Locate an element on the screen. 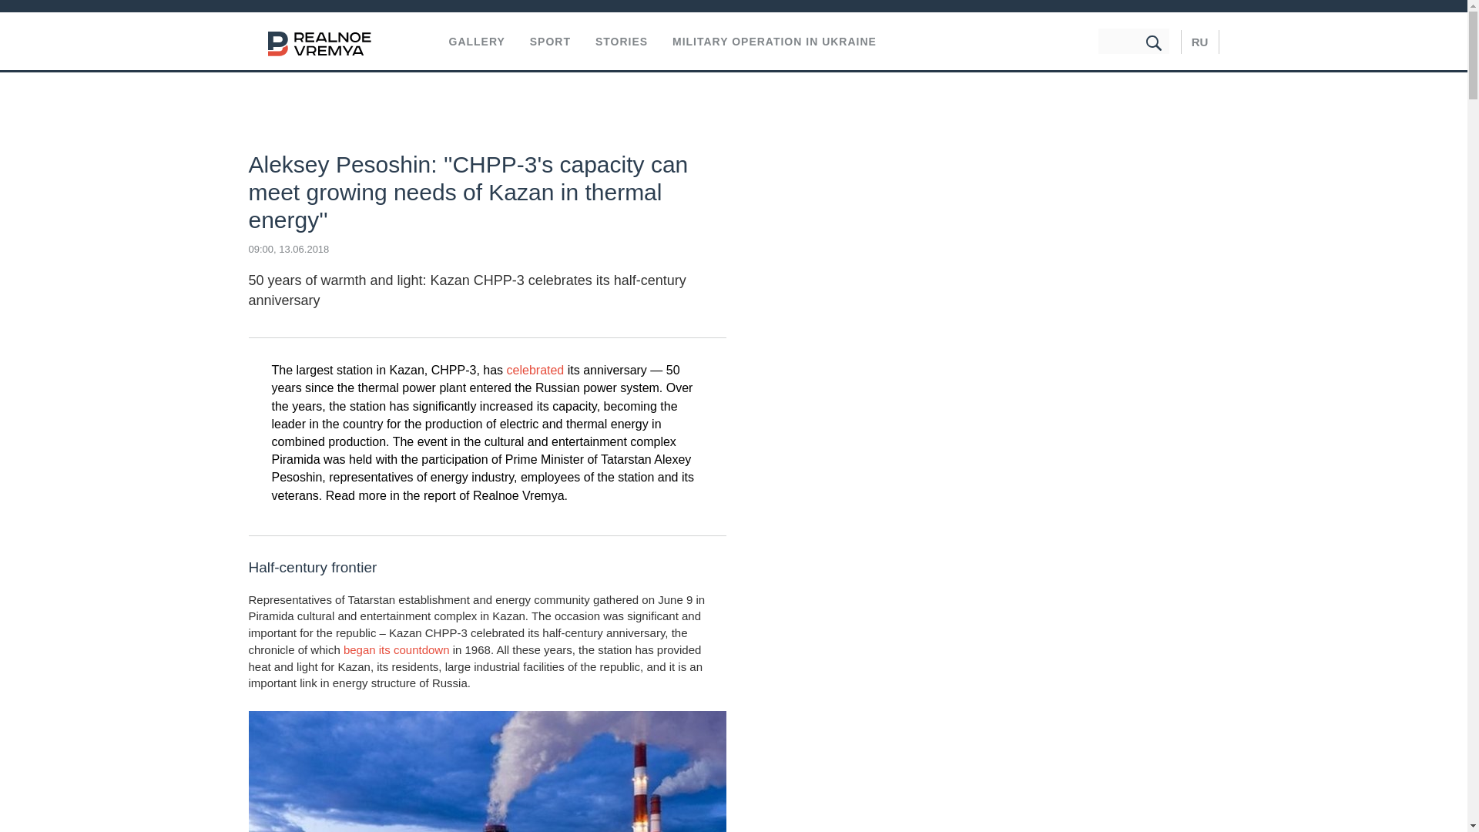 The image size is (1479, 832). began its countdown is located at coordinates (396, 649).